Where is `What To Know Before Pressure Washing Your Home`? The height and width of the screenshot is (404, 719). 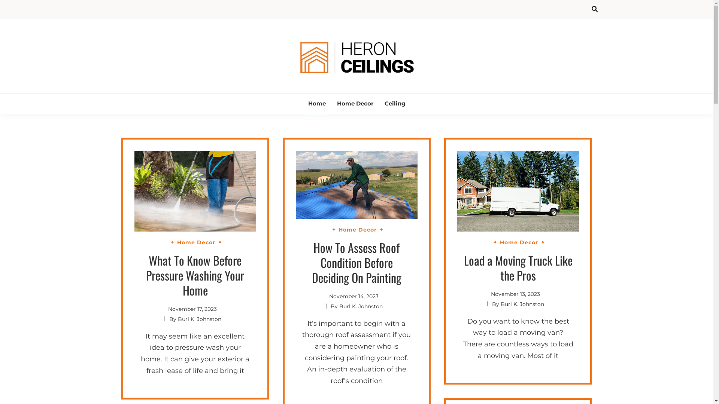
What To Know Before Pressure Washing Your Home is located at coordinates (195, 275).